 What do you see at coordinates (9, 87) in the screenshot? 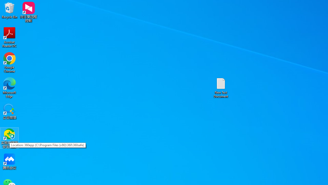
I see `Microsoft Edge` at bounding box center [9, 87].